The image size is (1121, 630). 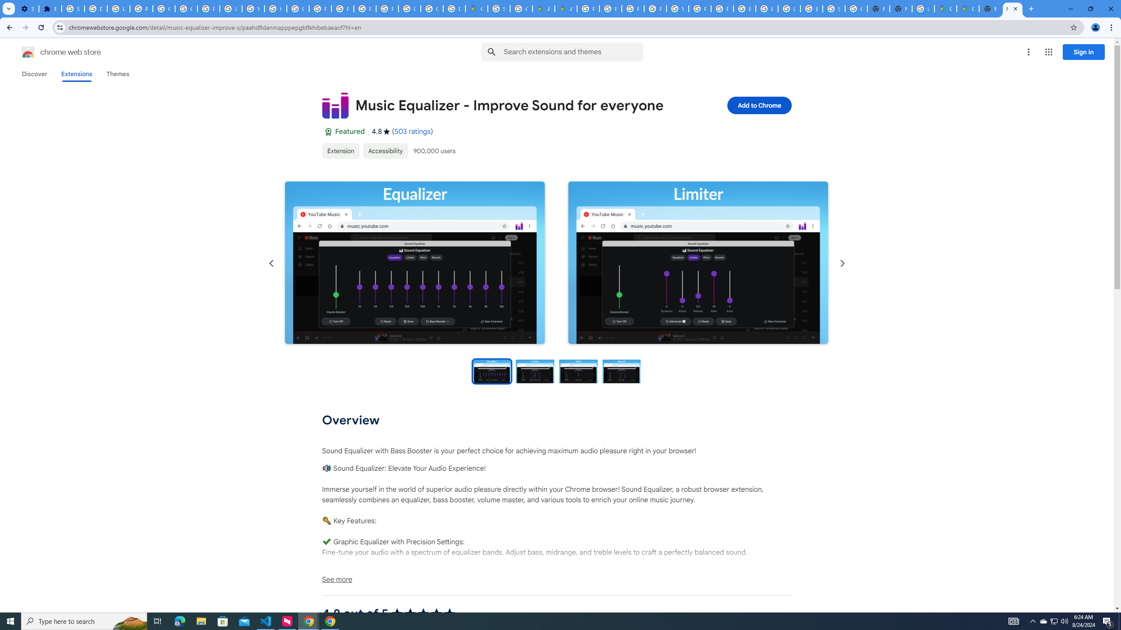 I want to click on Google Account Help, so click(x=187, y=9).